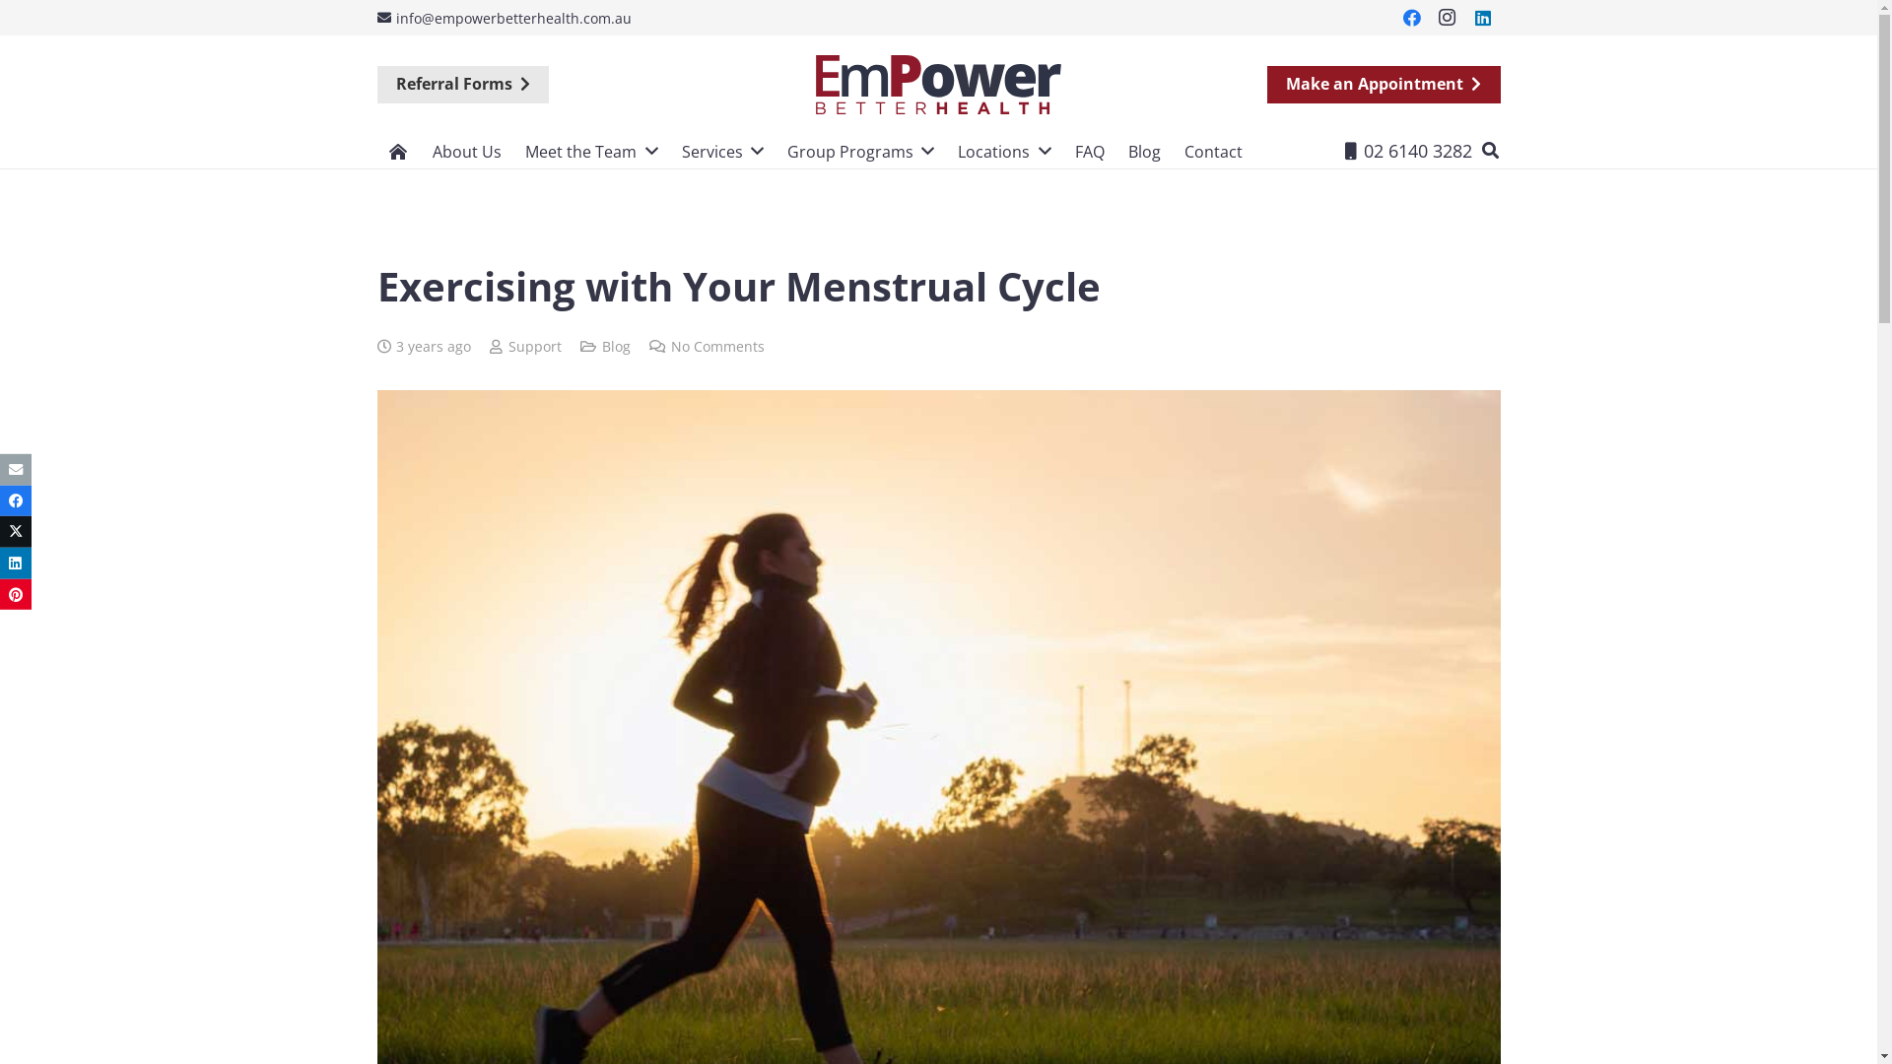  I want to click on No Comments, so click(717, 347).